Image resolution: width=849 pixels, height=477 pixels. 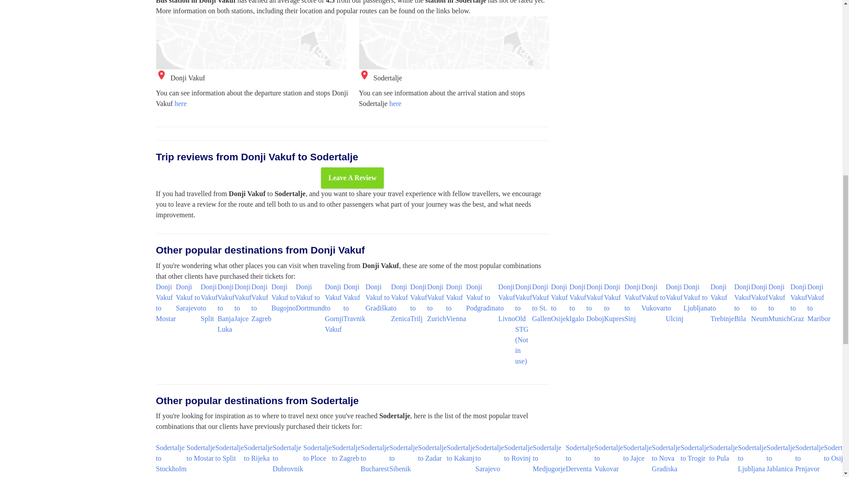 What do you see at coordinates (334, 307) in the screenshot?
I see `Donji Vakuf to Gornji Vakuf` at bounding box center [334, 307].